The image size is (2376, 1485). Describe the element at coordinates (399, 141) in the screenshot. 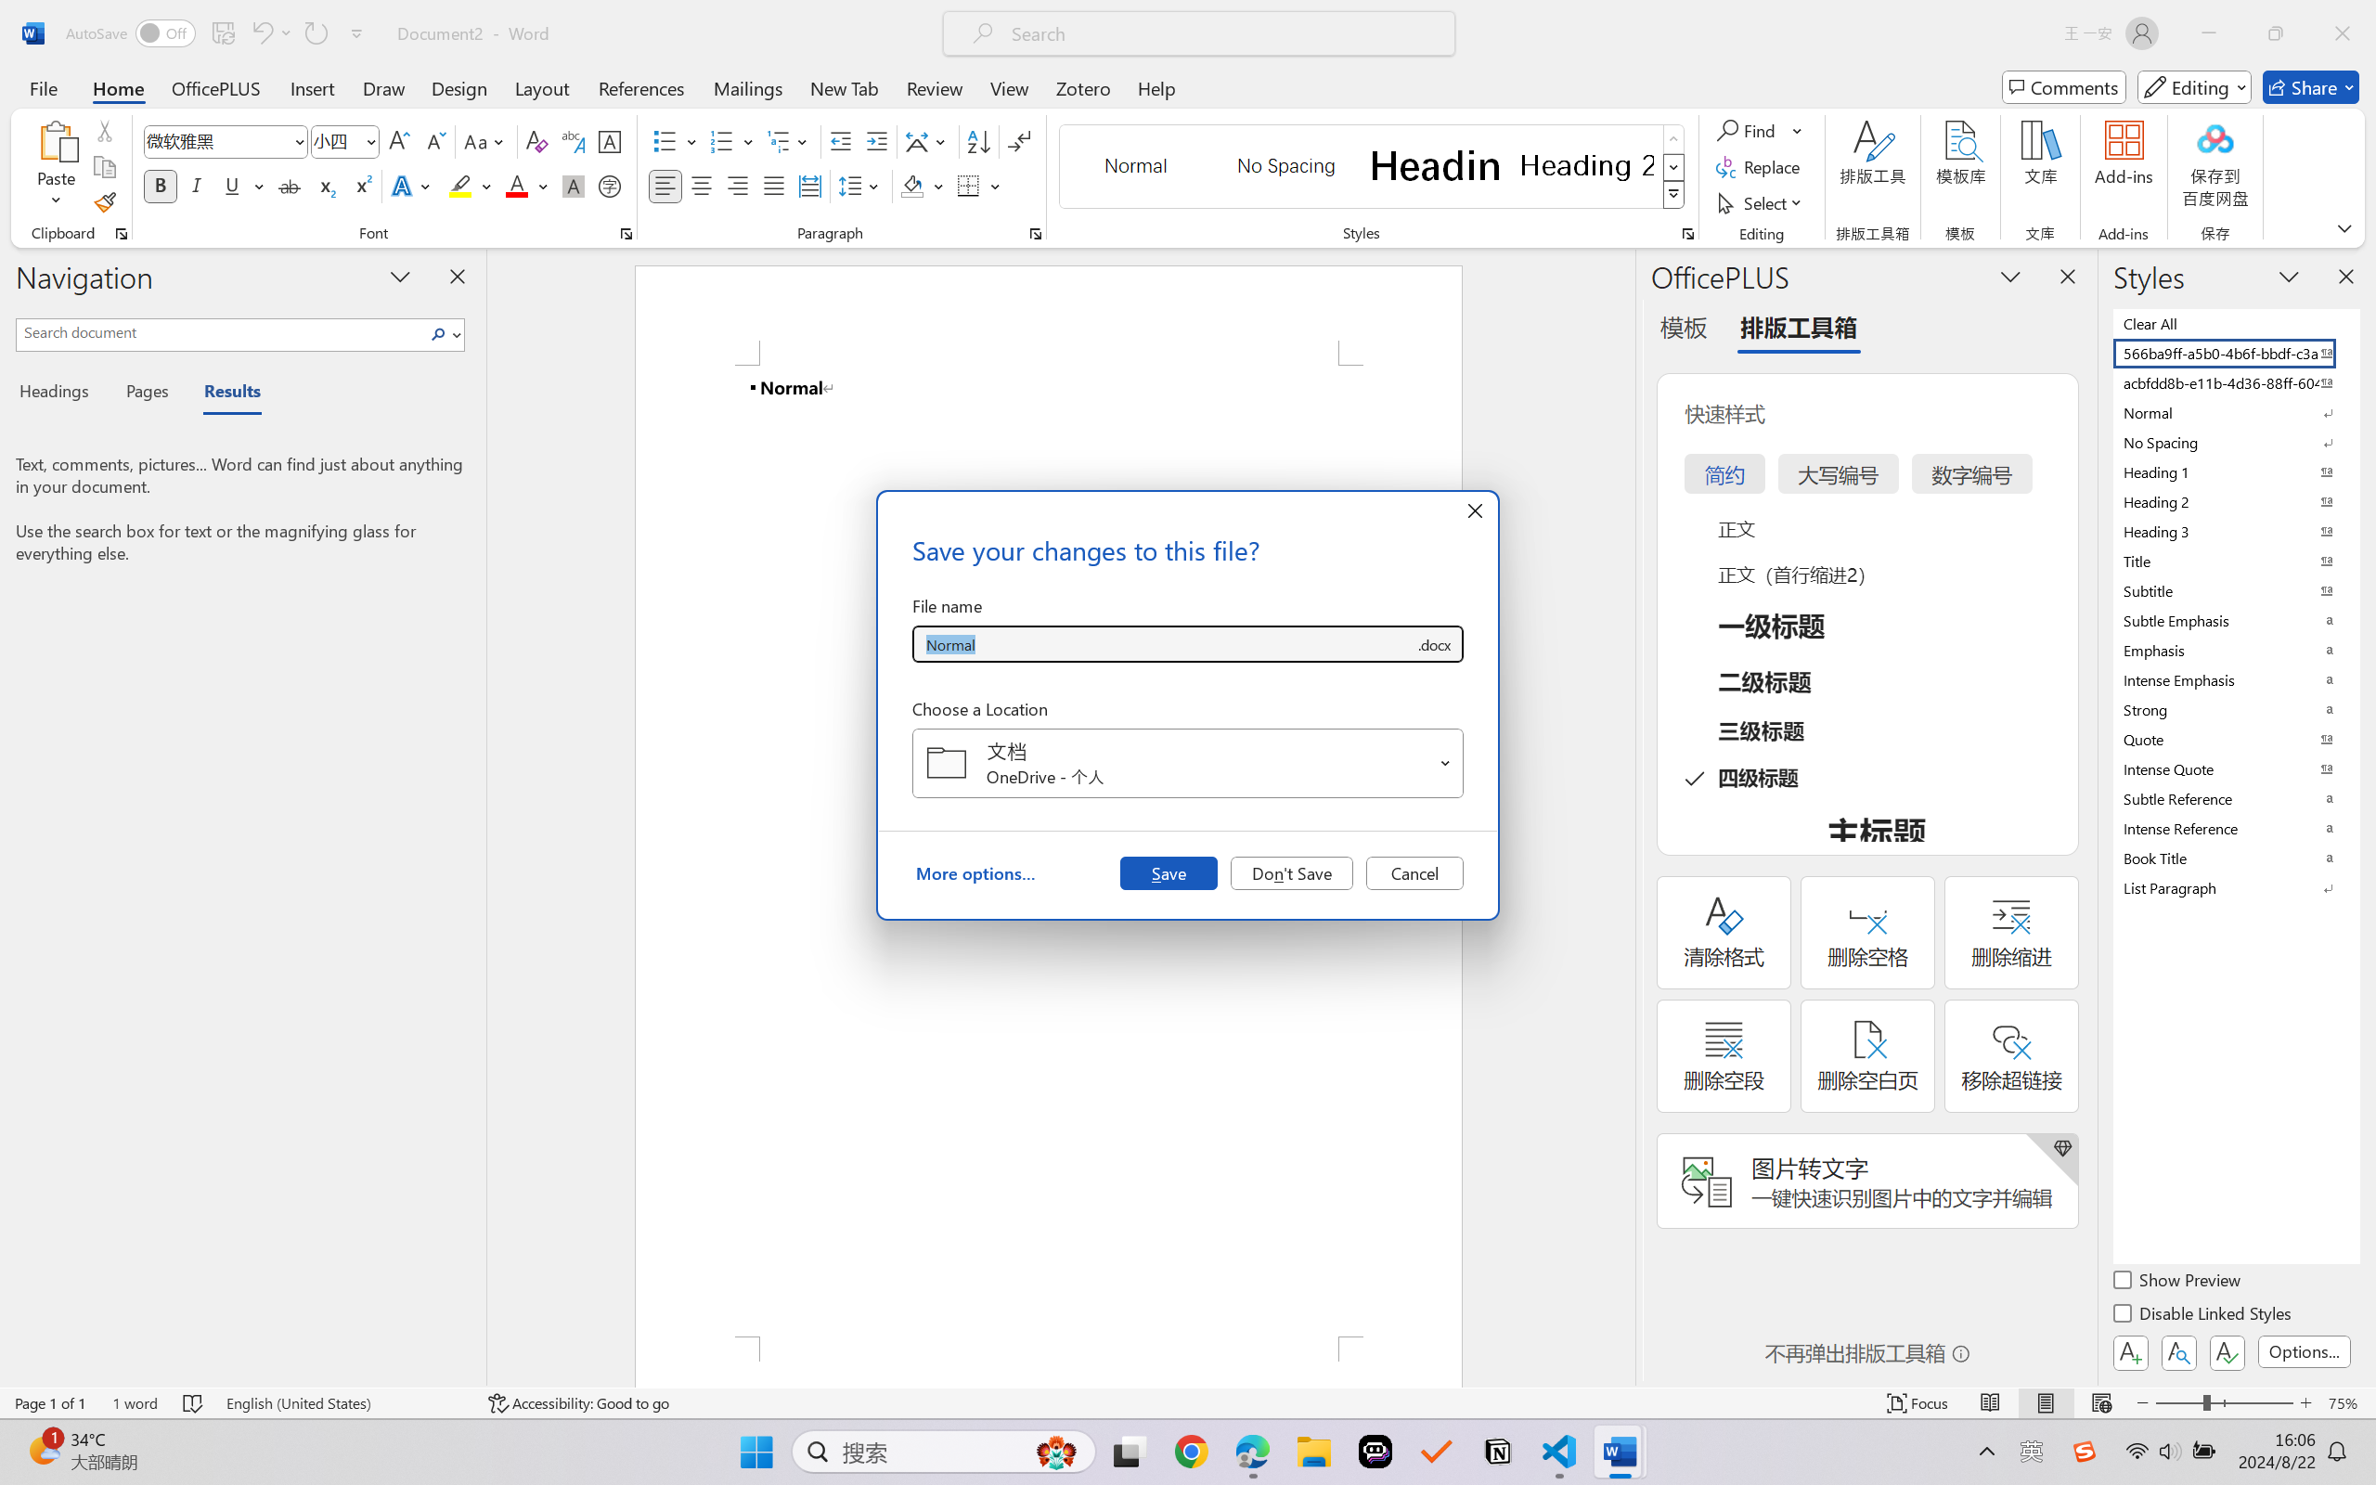

I see `Grow Font` at that location.